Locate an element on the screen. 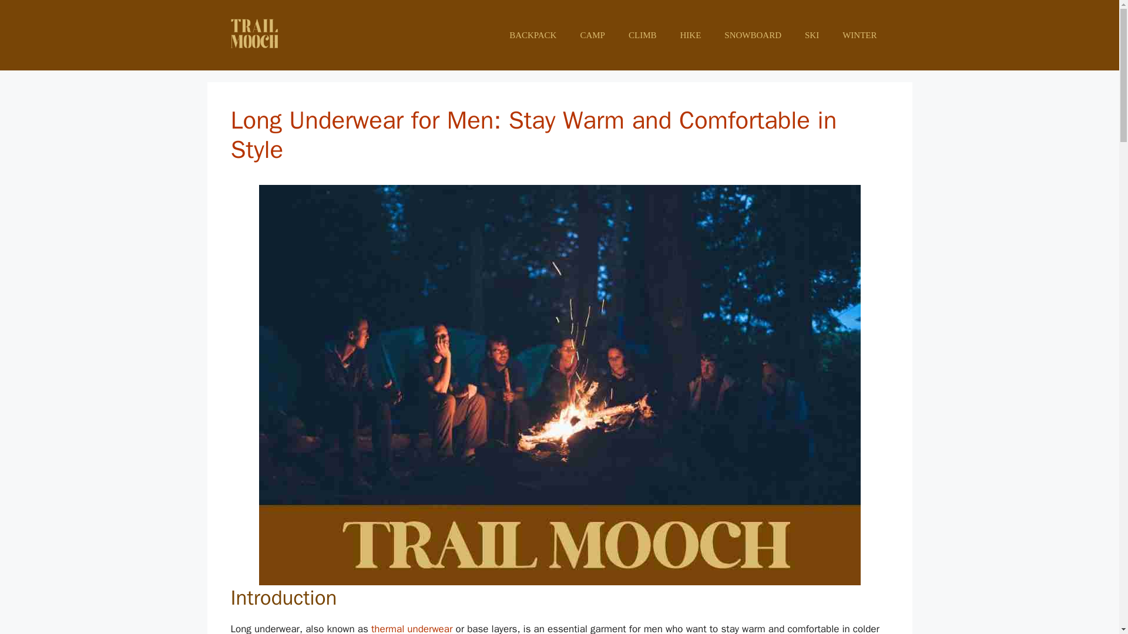 The width and height of the screenshot is (1128, 634). SKI is located at coordinates (811, 35).